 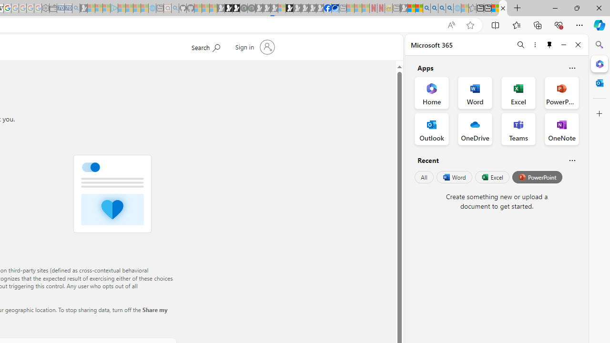 What do you see at coordinates (454, 177) in the screenshot?
I see `Word` at bounding box center [454, 177].